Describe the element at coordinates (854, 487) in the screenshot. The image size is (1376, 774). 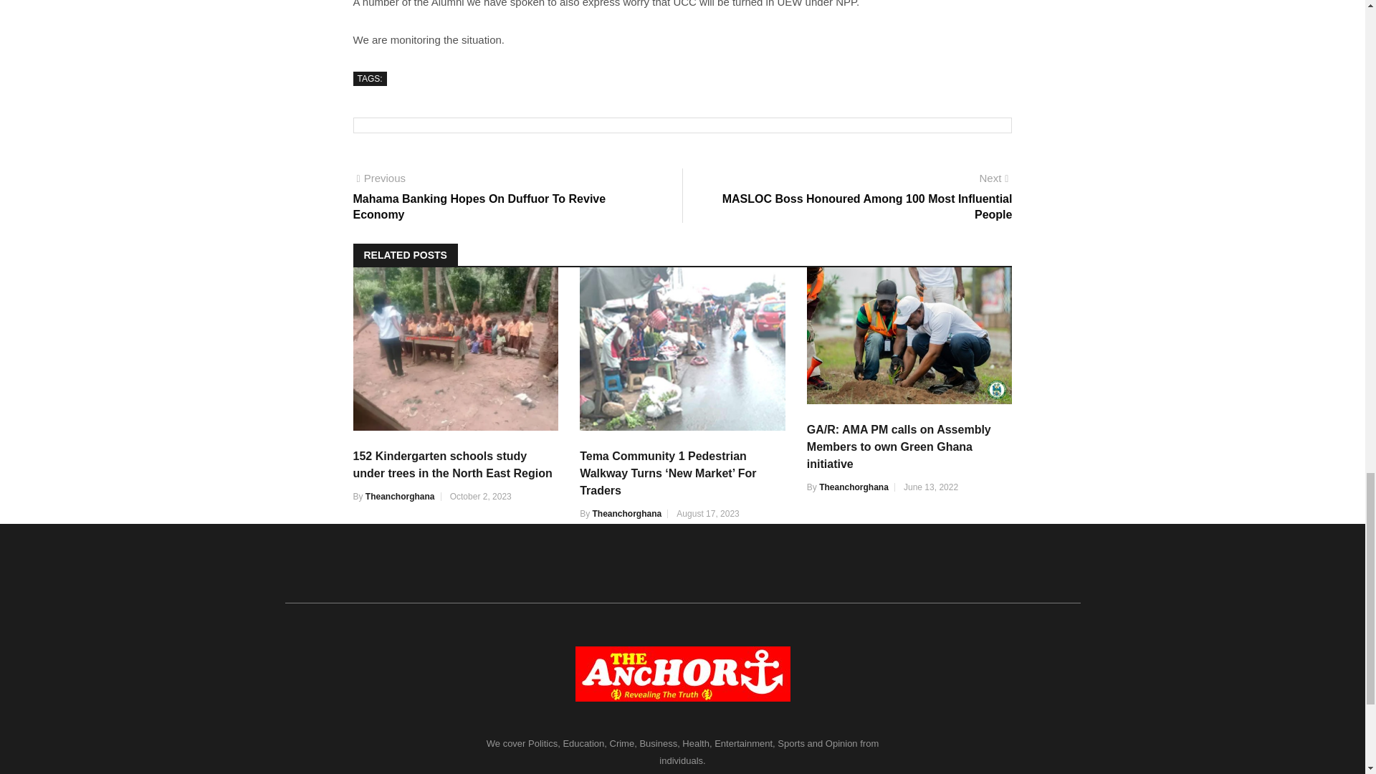
I see `Posts by theanchorghana` at that location.